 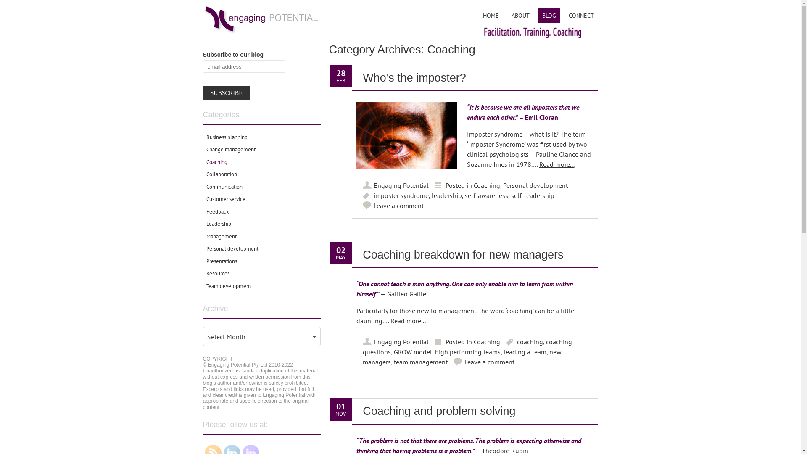 What do you see at coordinates (491, 16) in the screenshot?
I see `HOME` at bounding box center [491, 16].